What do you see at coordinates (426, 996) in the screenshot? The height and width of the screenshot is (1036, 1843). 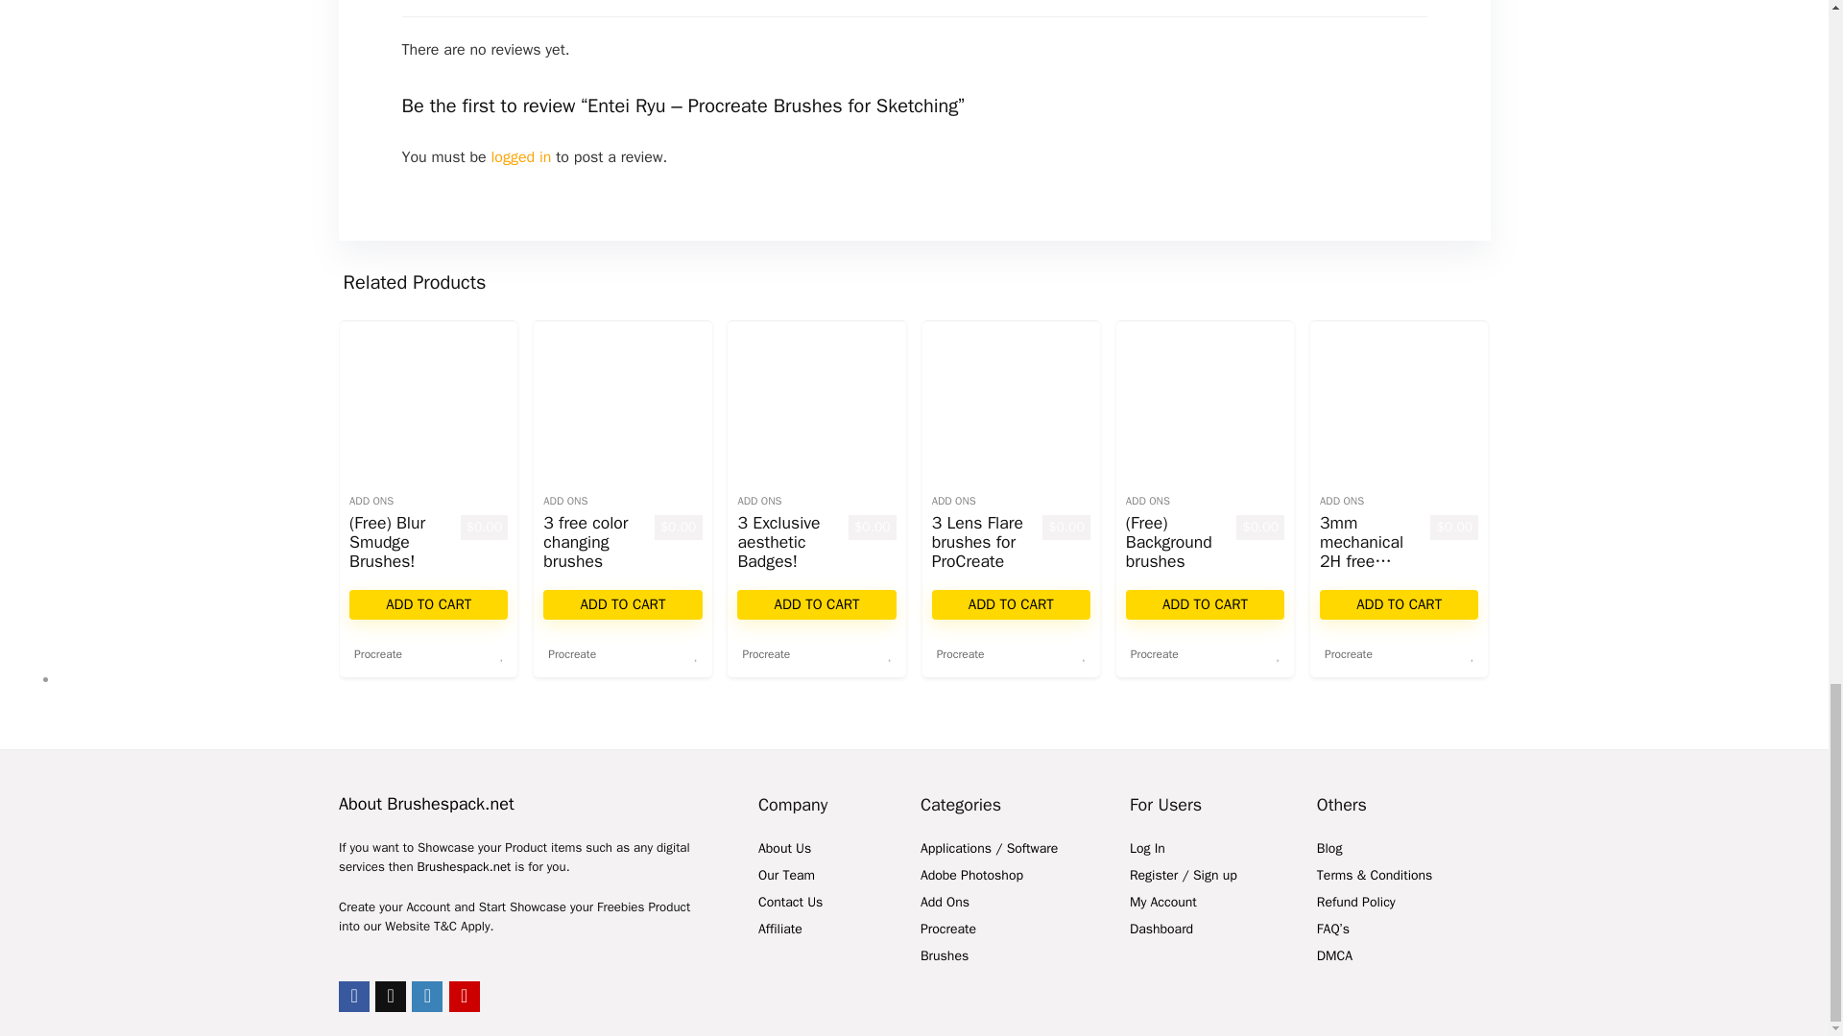 I see `Instagramm` at bounding box center [426, 996].